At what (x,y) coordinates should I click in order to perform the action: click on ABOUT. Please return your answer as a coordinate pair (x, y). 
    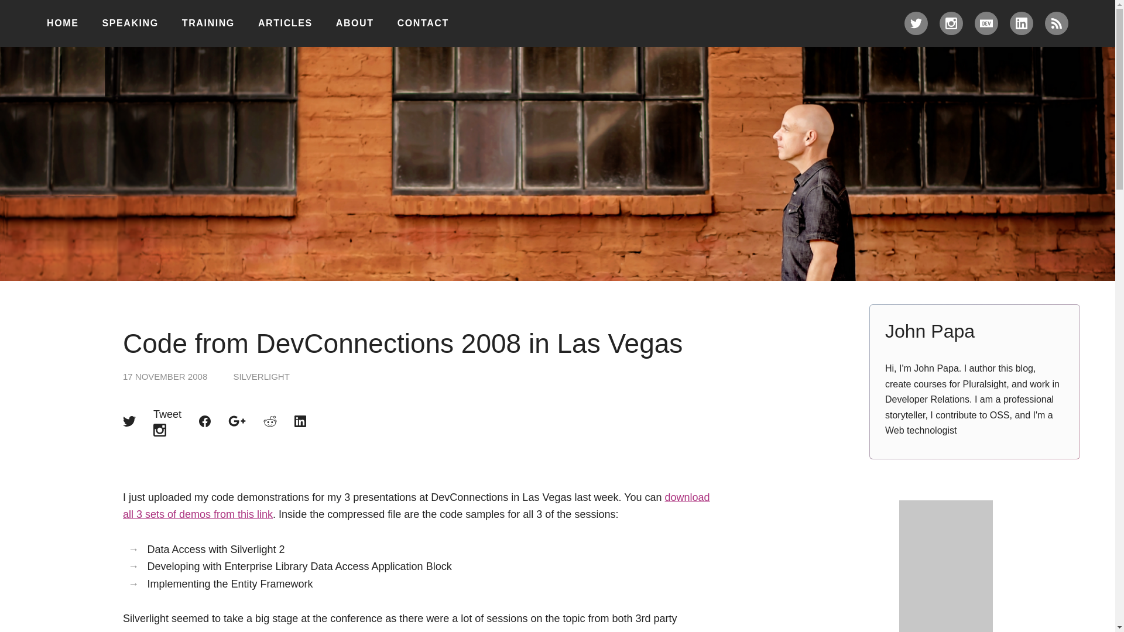
    Looking at the image, I should click on (355, 23).